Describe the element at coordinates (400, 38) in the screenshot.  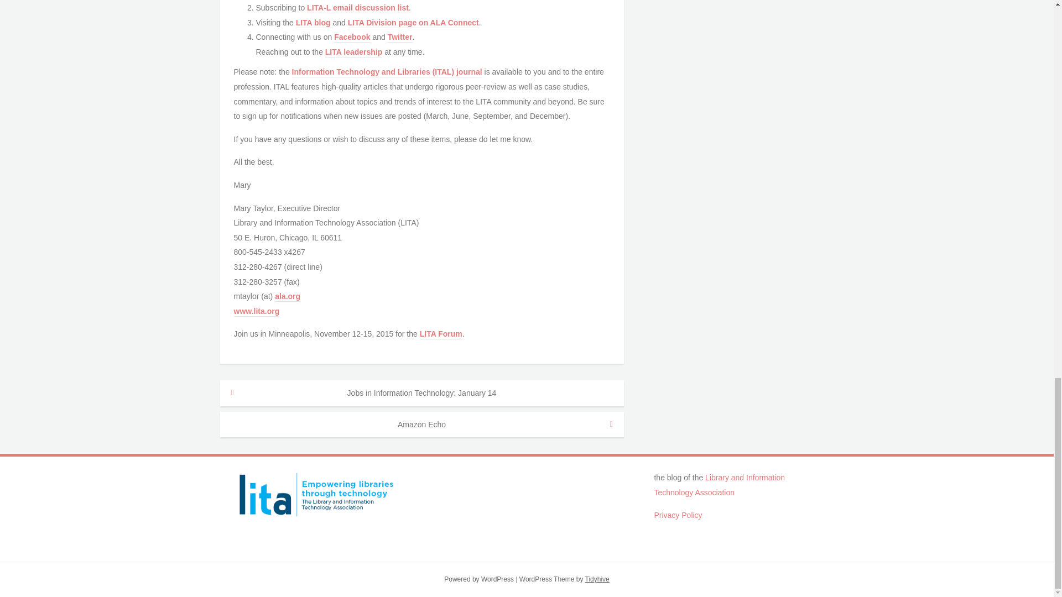
I see `Twitter` at that location.